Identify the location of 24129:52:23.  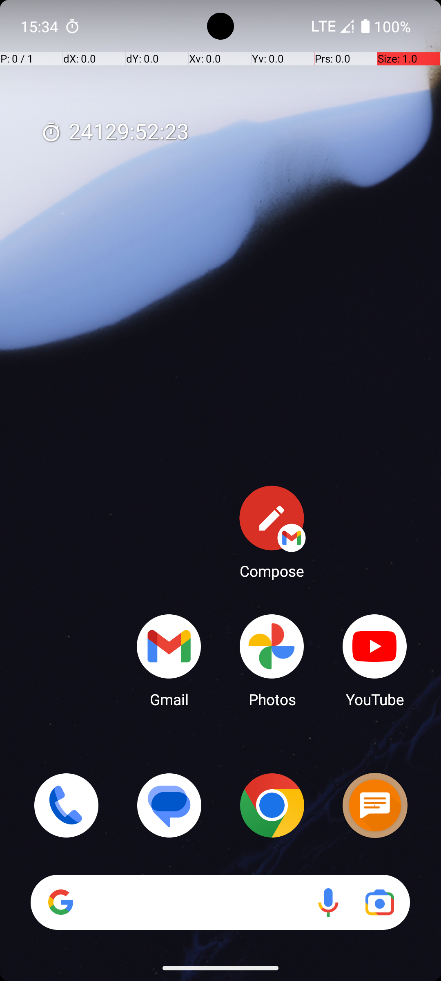
(115, 132).